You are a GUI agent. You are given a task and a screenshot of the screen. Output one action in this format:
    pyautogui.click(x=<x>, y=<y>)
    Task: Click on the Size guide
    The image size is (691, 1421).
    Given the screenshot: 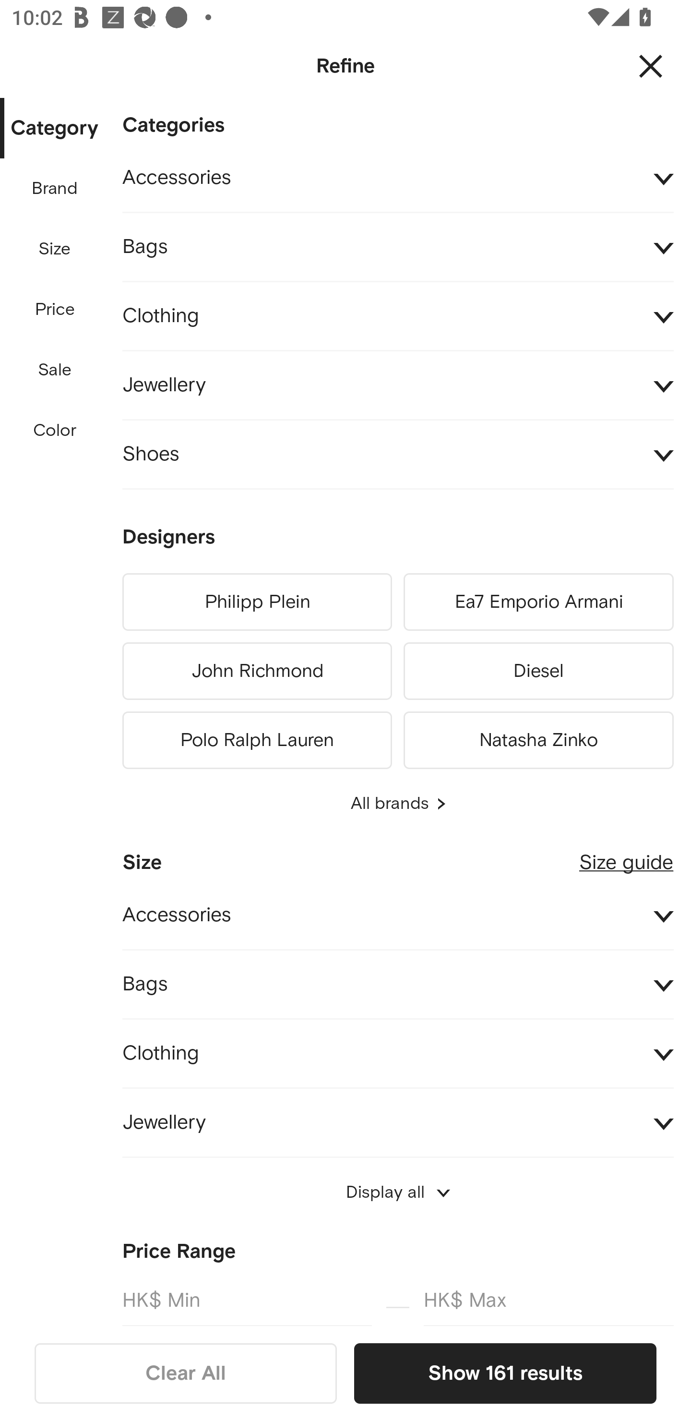 What is the action you would take?
    pyautogui.click(x=626, y=856)
    